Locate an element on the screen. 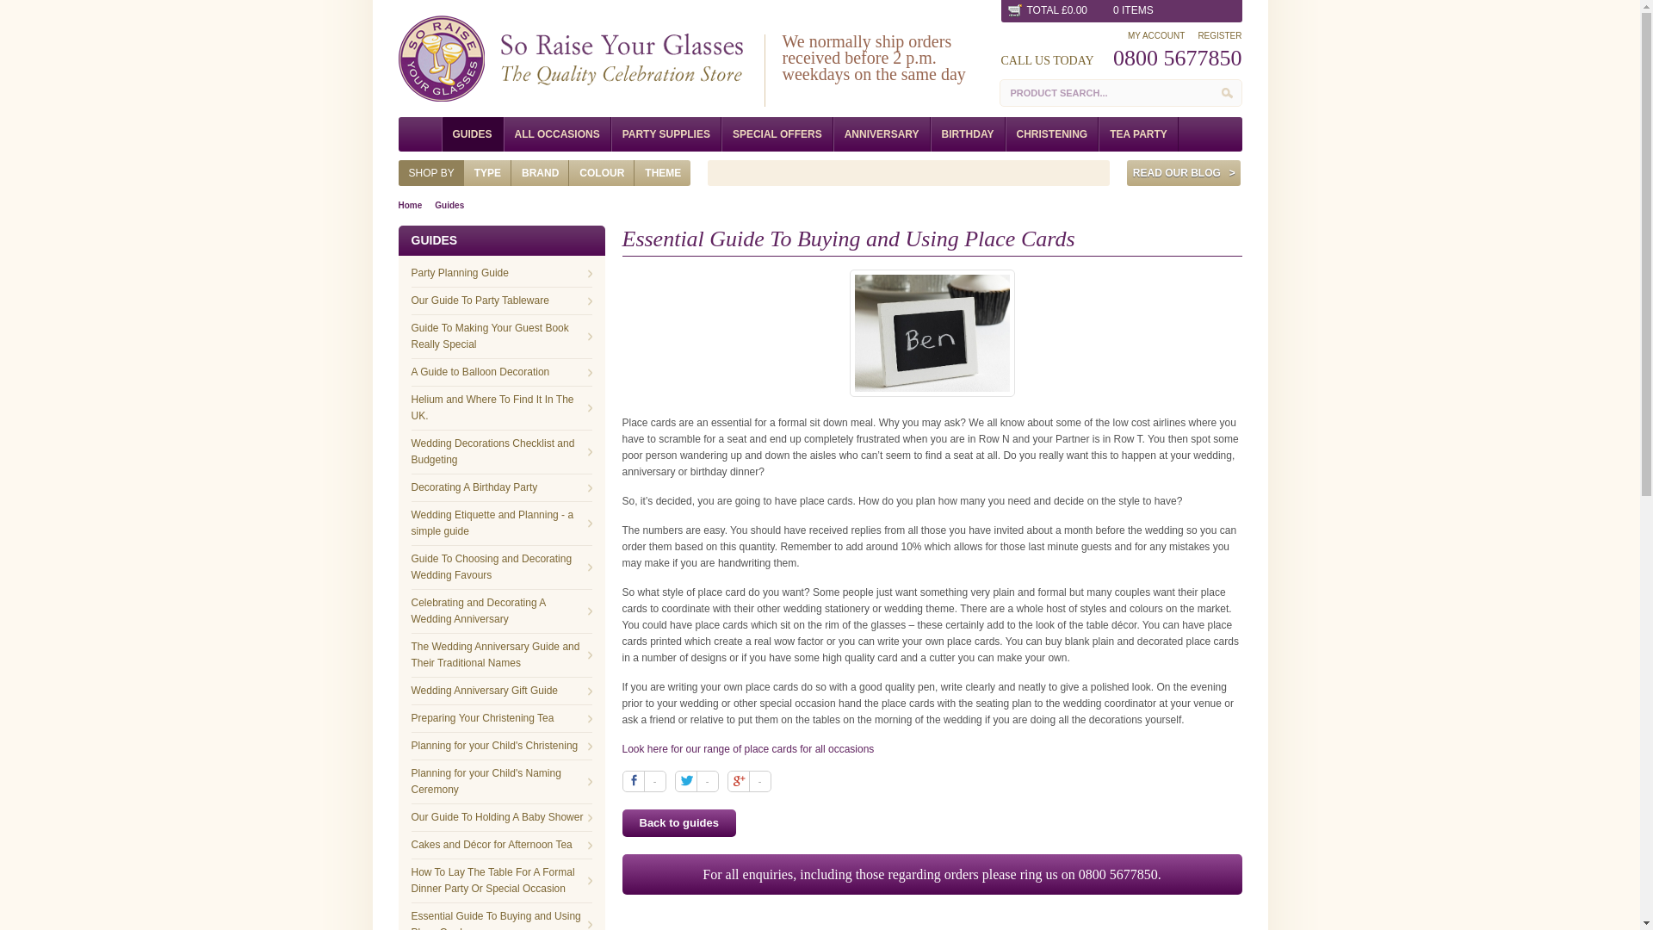 The width and height of the screenshot is (1653, 930). Shop by Colour is located at coordinates (602, 173).